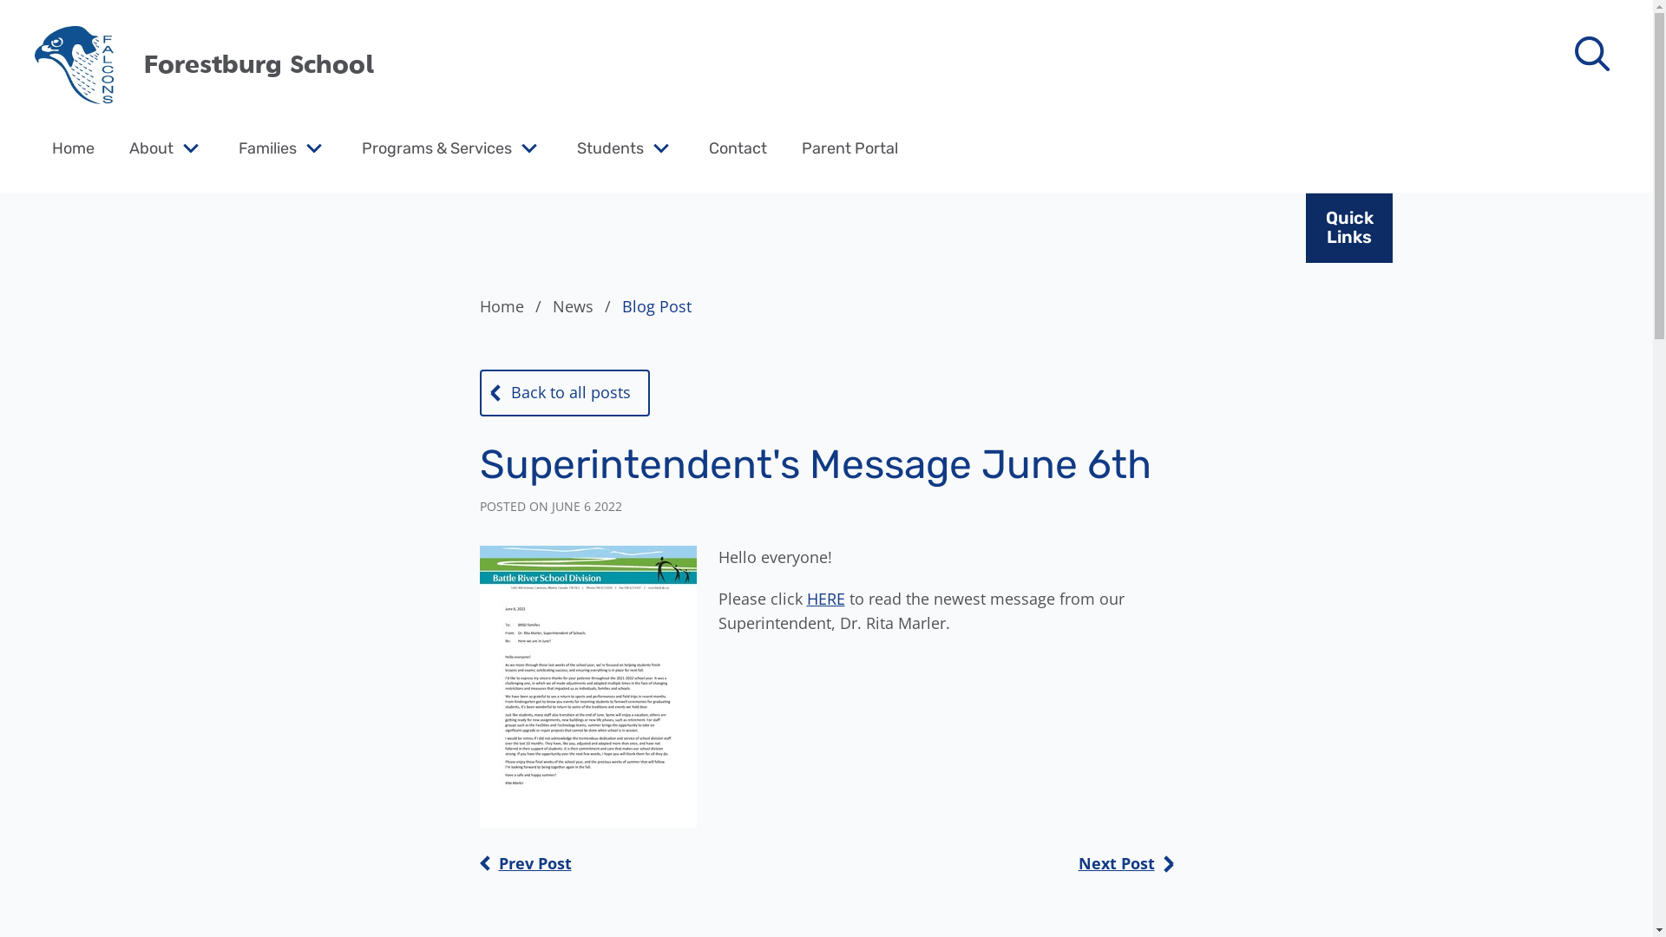  Describe the element at coordinates (52, 23) in the screenshot. I see `Search` at that location.